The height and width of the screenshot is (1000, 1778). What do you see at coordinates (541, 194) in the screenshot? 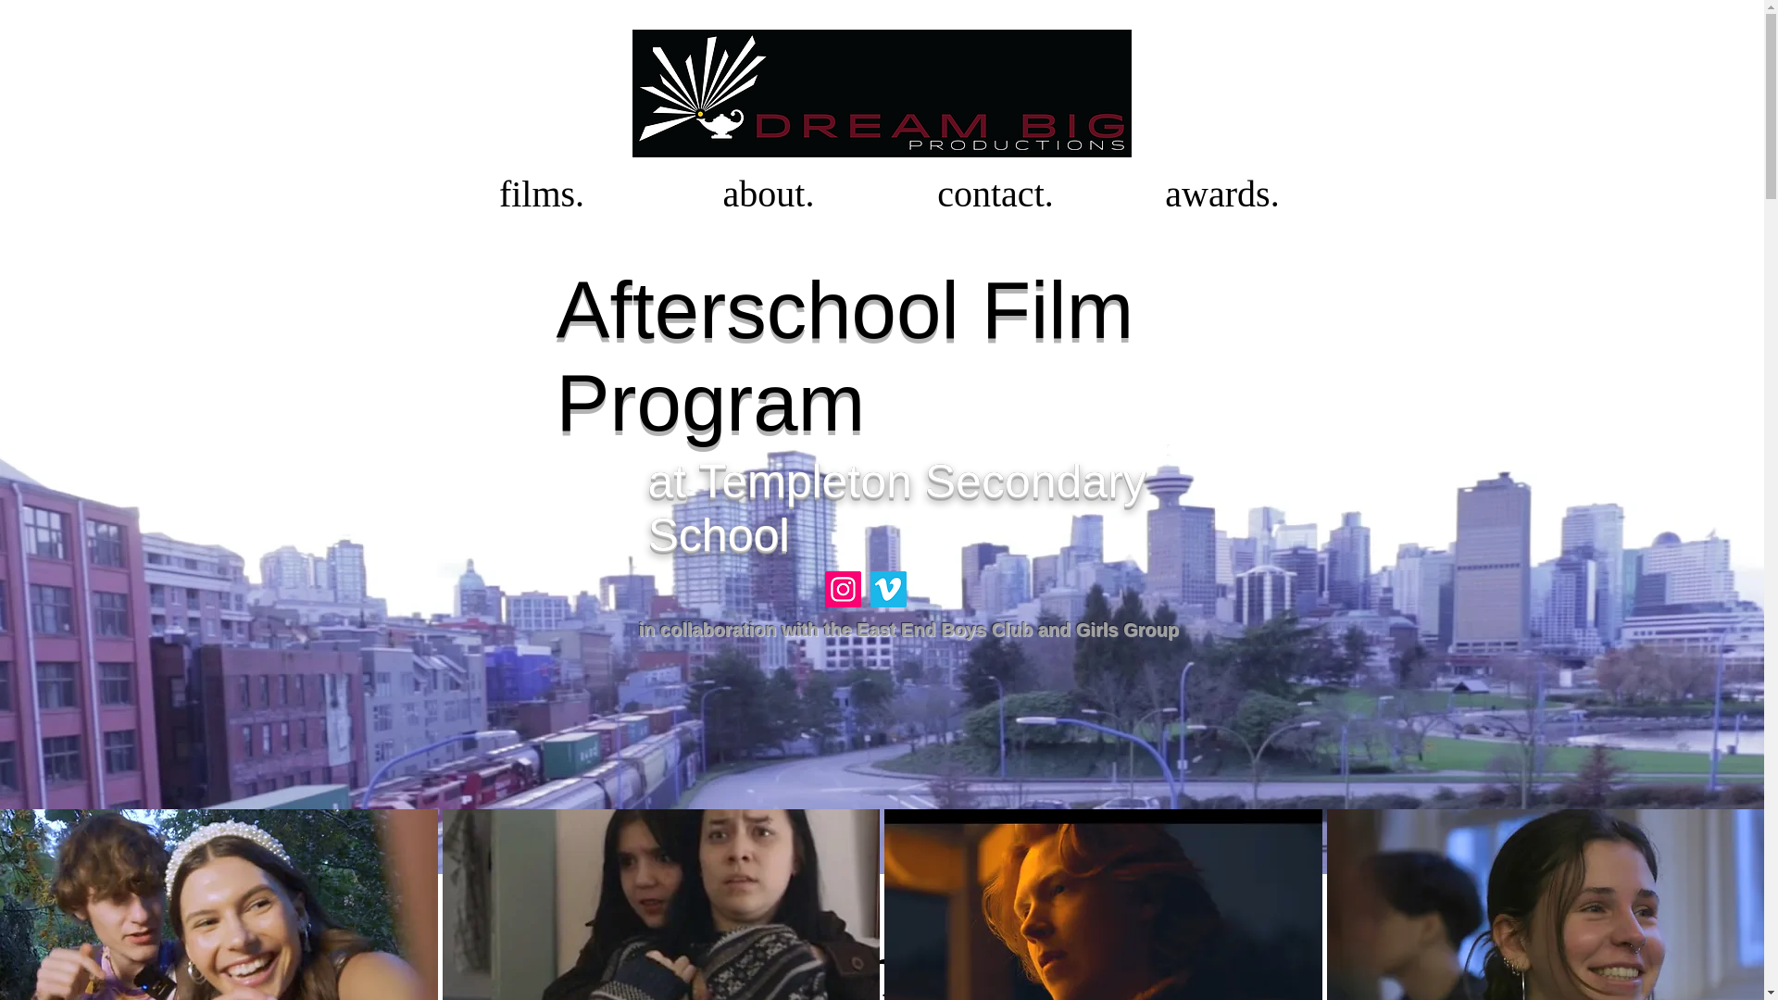
I see `films.` at bounding box center [541, 194].